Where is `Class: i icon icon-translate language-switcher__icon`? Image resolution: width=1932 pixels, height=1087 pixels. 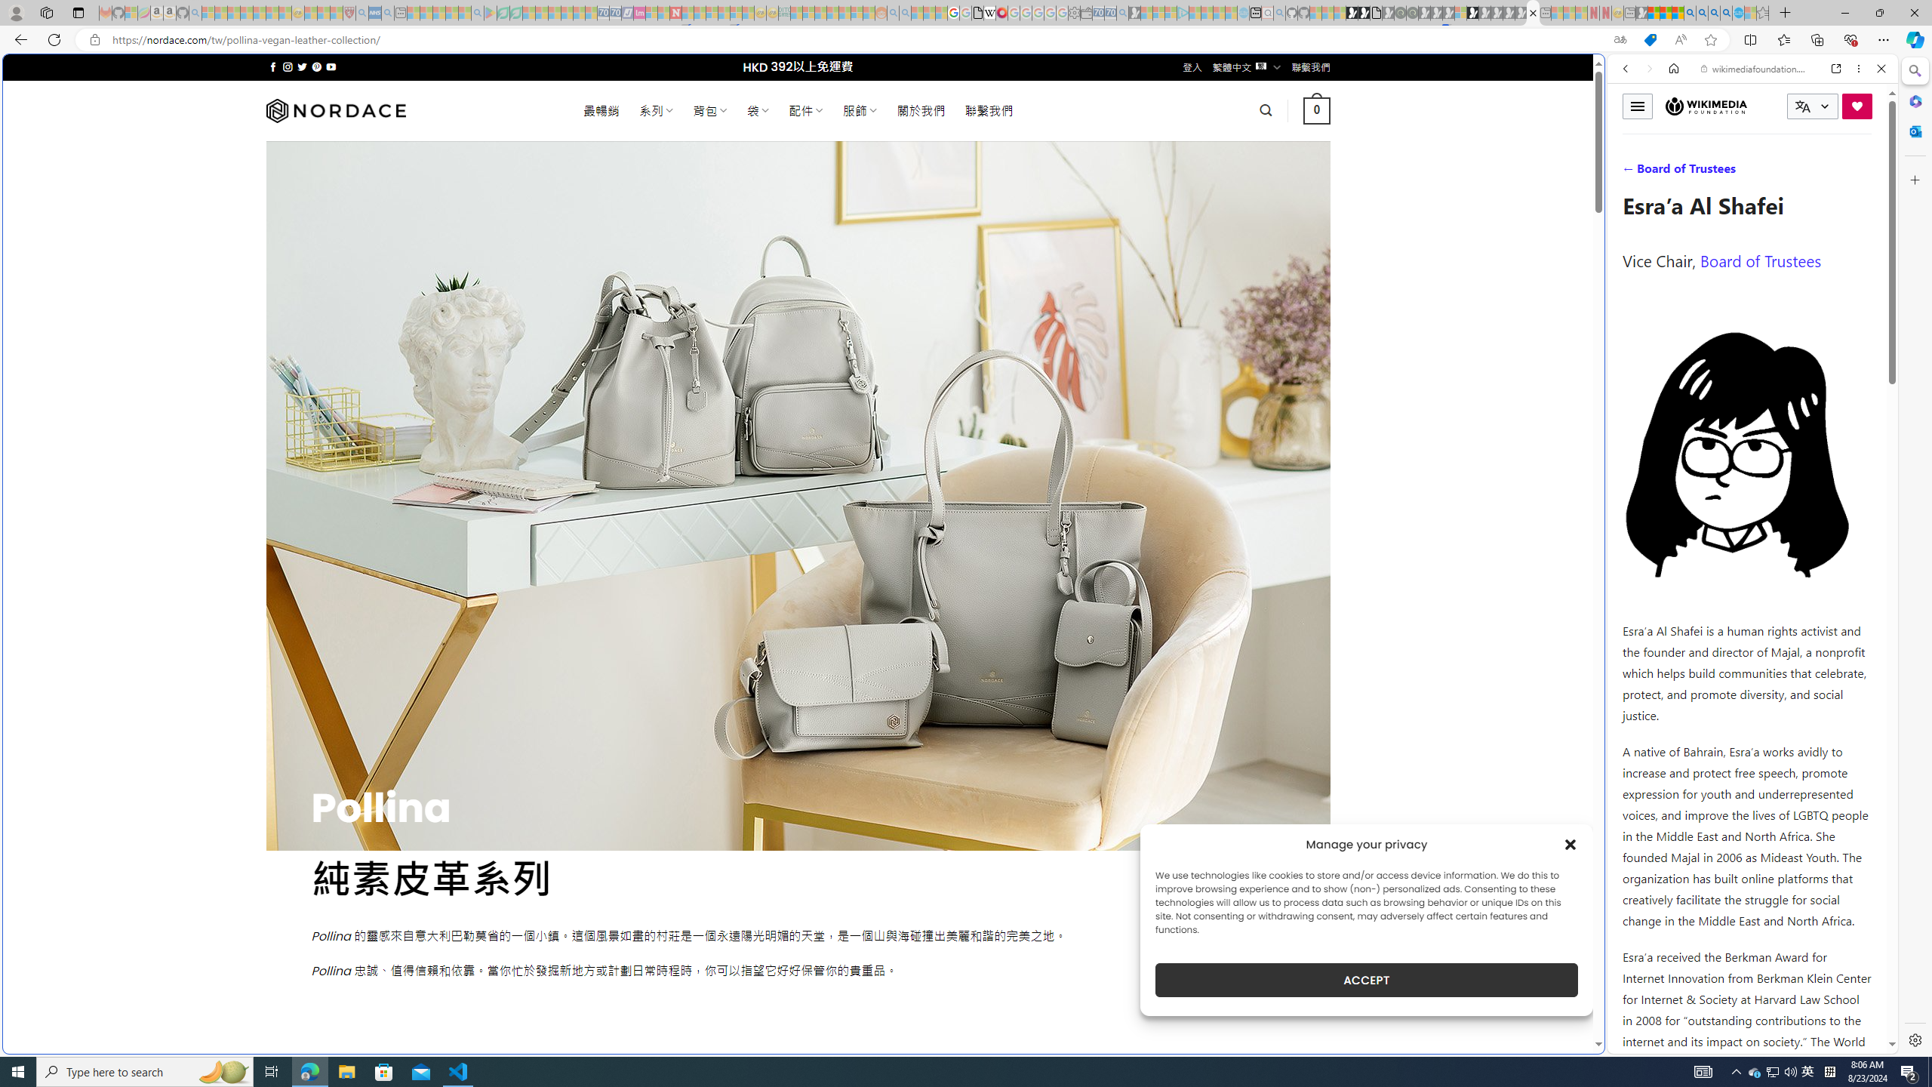 Class: i icon icon-translate language-switcher__icon is located at coordinates (1802, 107).